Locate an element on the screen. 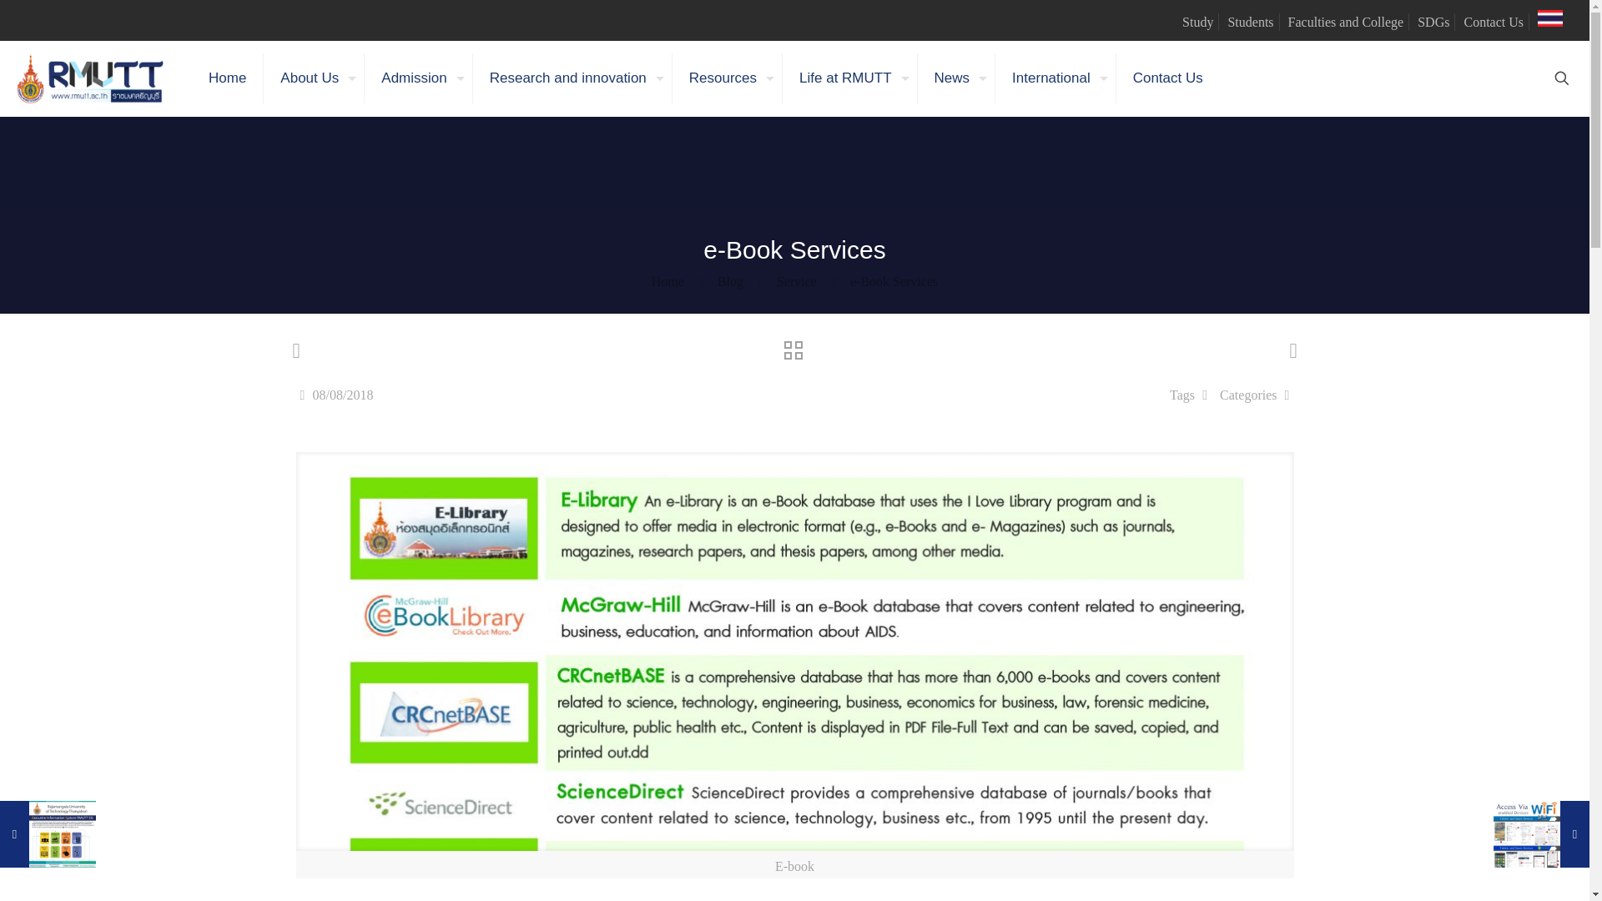  SDGs is located at coordinates (1433, 22).